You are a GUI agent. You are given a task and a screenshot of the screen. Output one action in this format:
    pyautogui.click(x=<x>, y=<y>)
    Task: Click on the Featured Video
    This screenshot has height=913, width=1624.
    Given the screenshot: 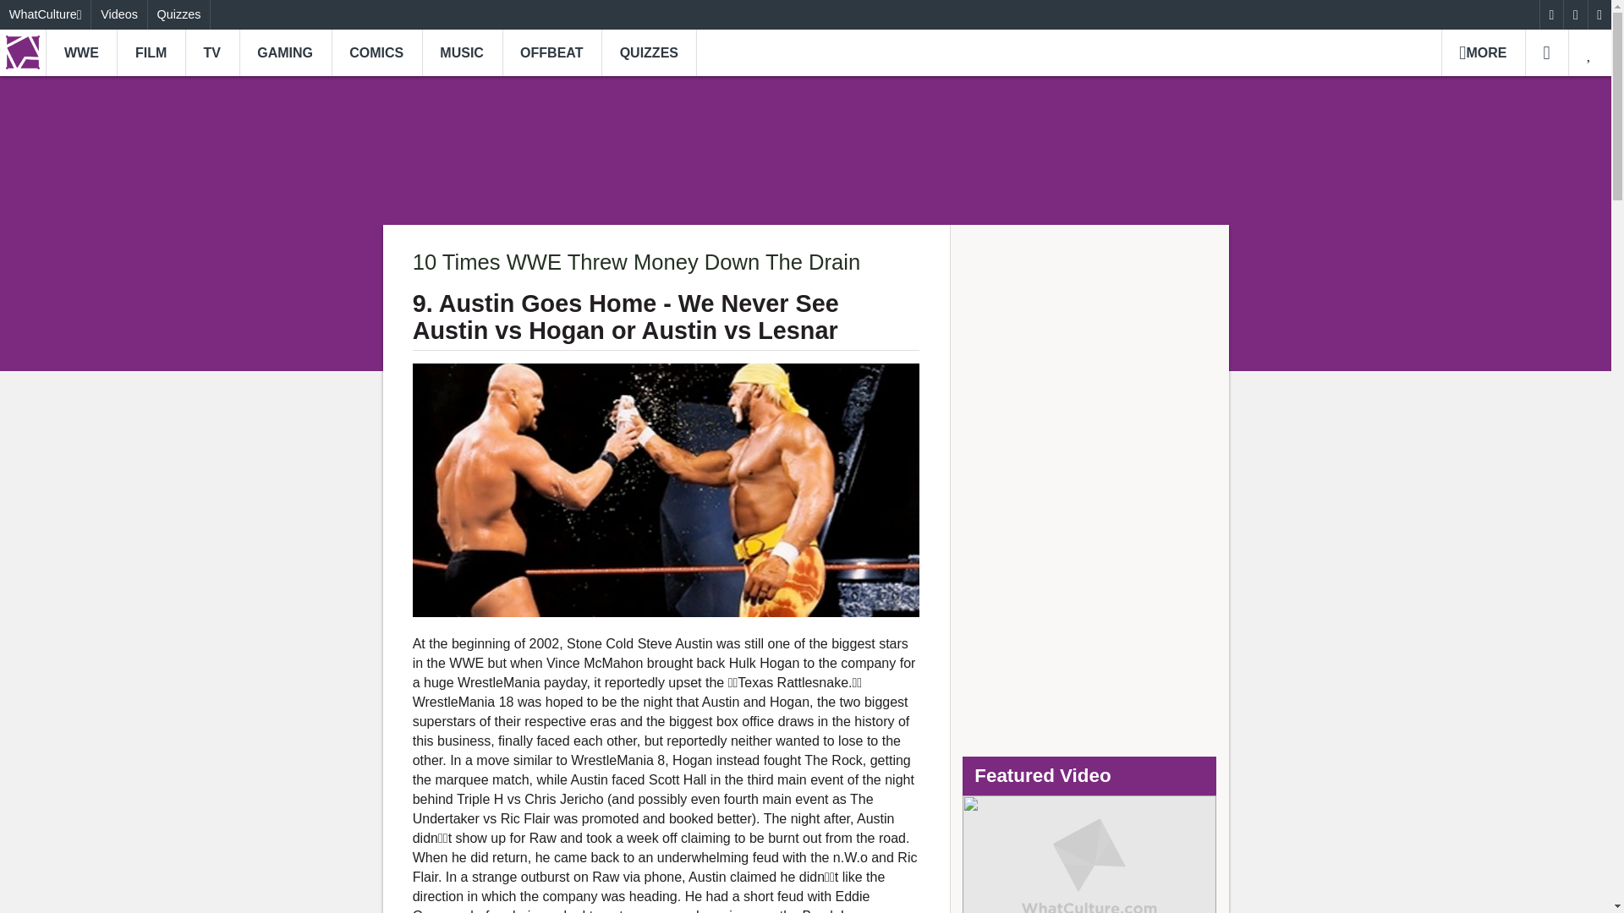 What is the action you would take?
    pyautogui.click(x=1089, y=854)
    